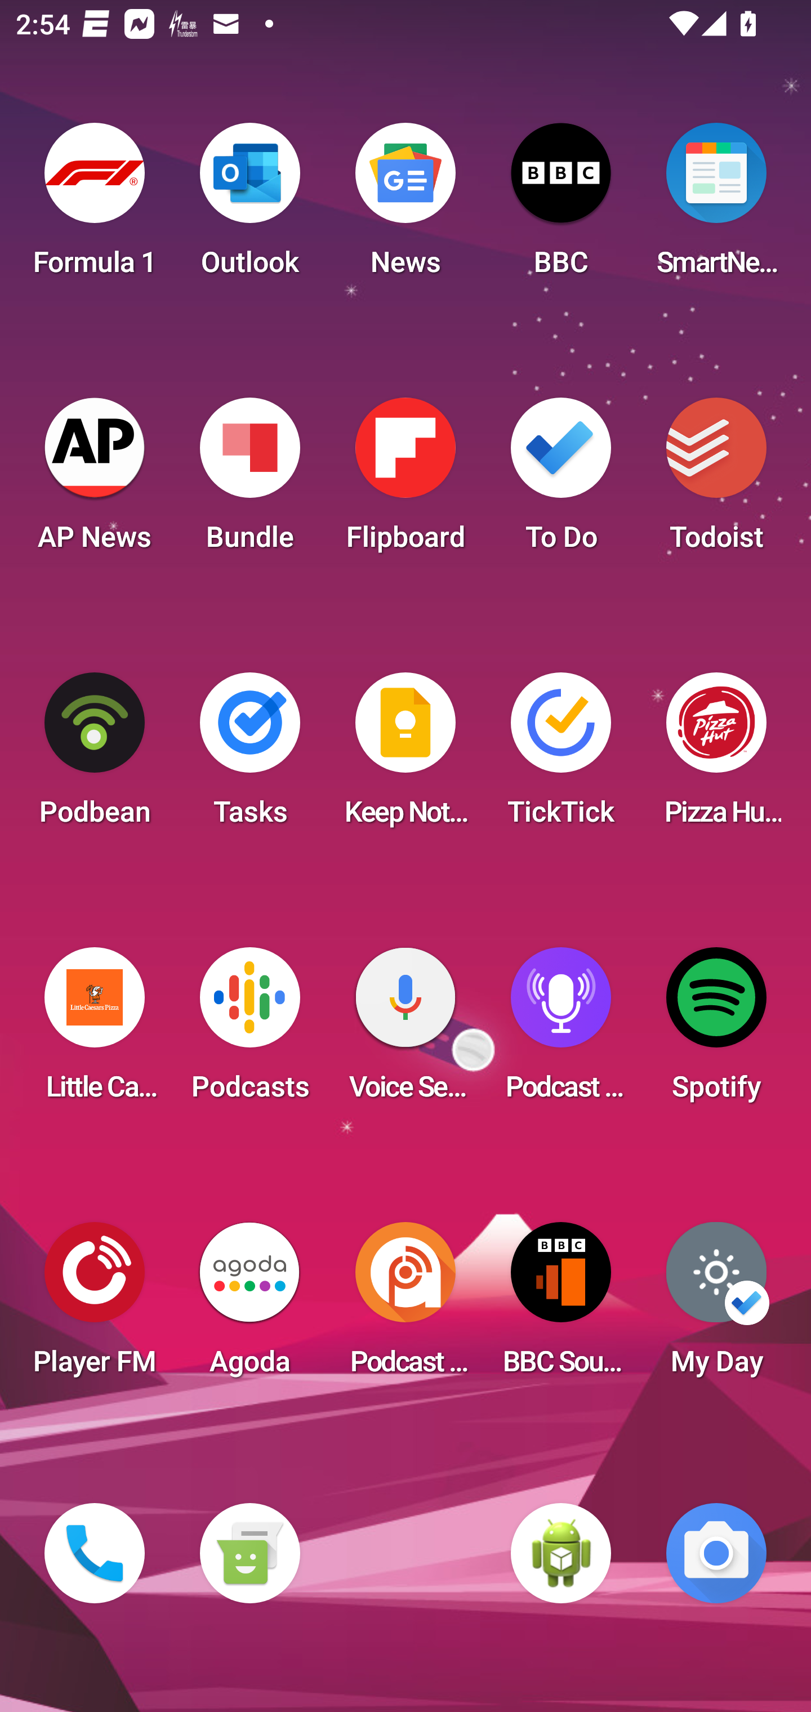 The width and height of the screenshot is (811, 1712). I want to click on Spotify, so click(716, 1031).